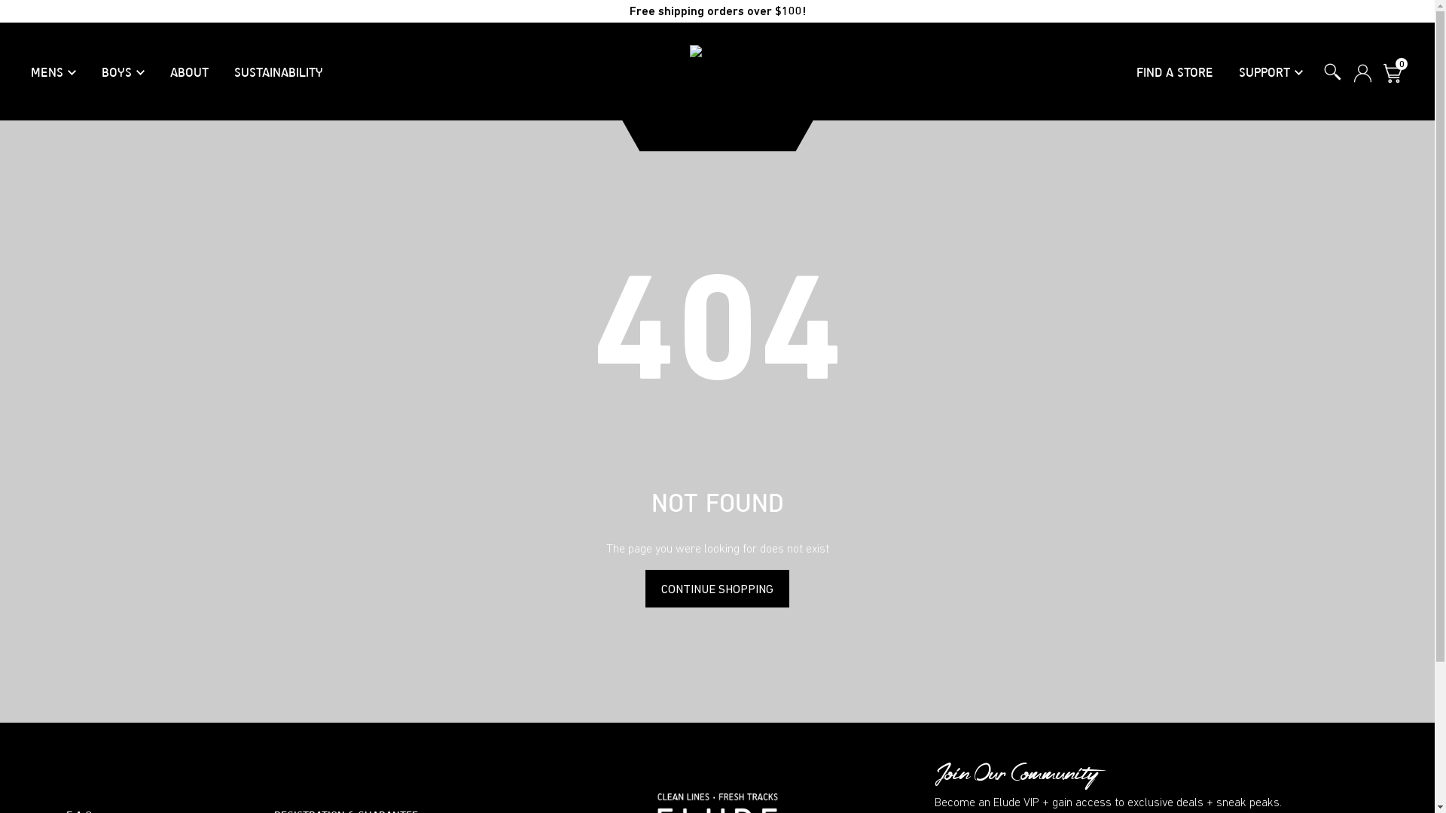 This screenshot has height=813, width=1446. What do you see at coordinates (1393, 73) in the screenshot?
I see `0` at bounding box center [1393, 73].